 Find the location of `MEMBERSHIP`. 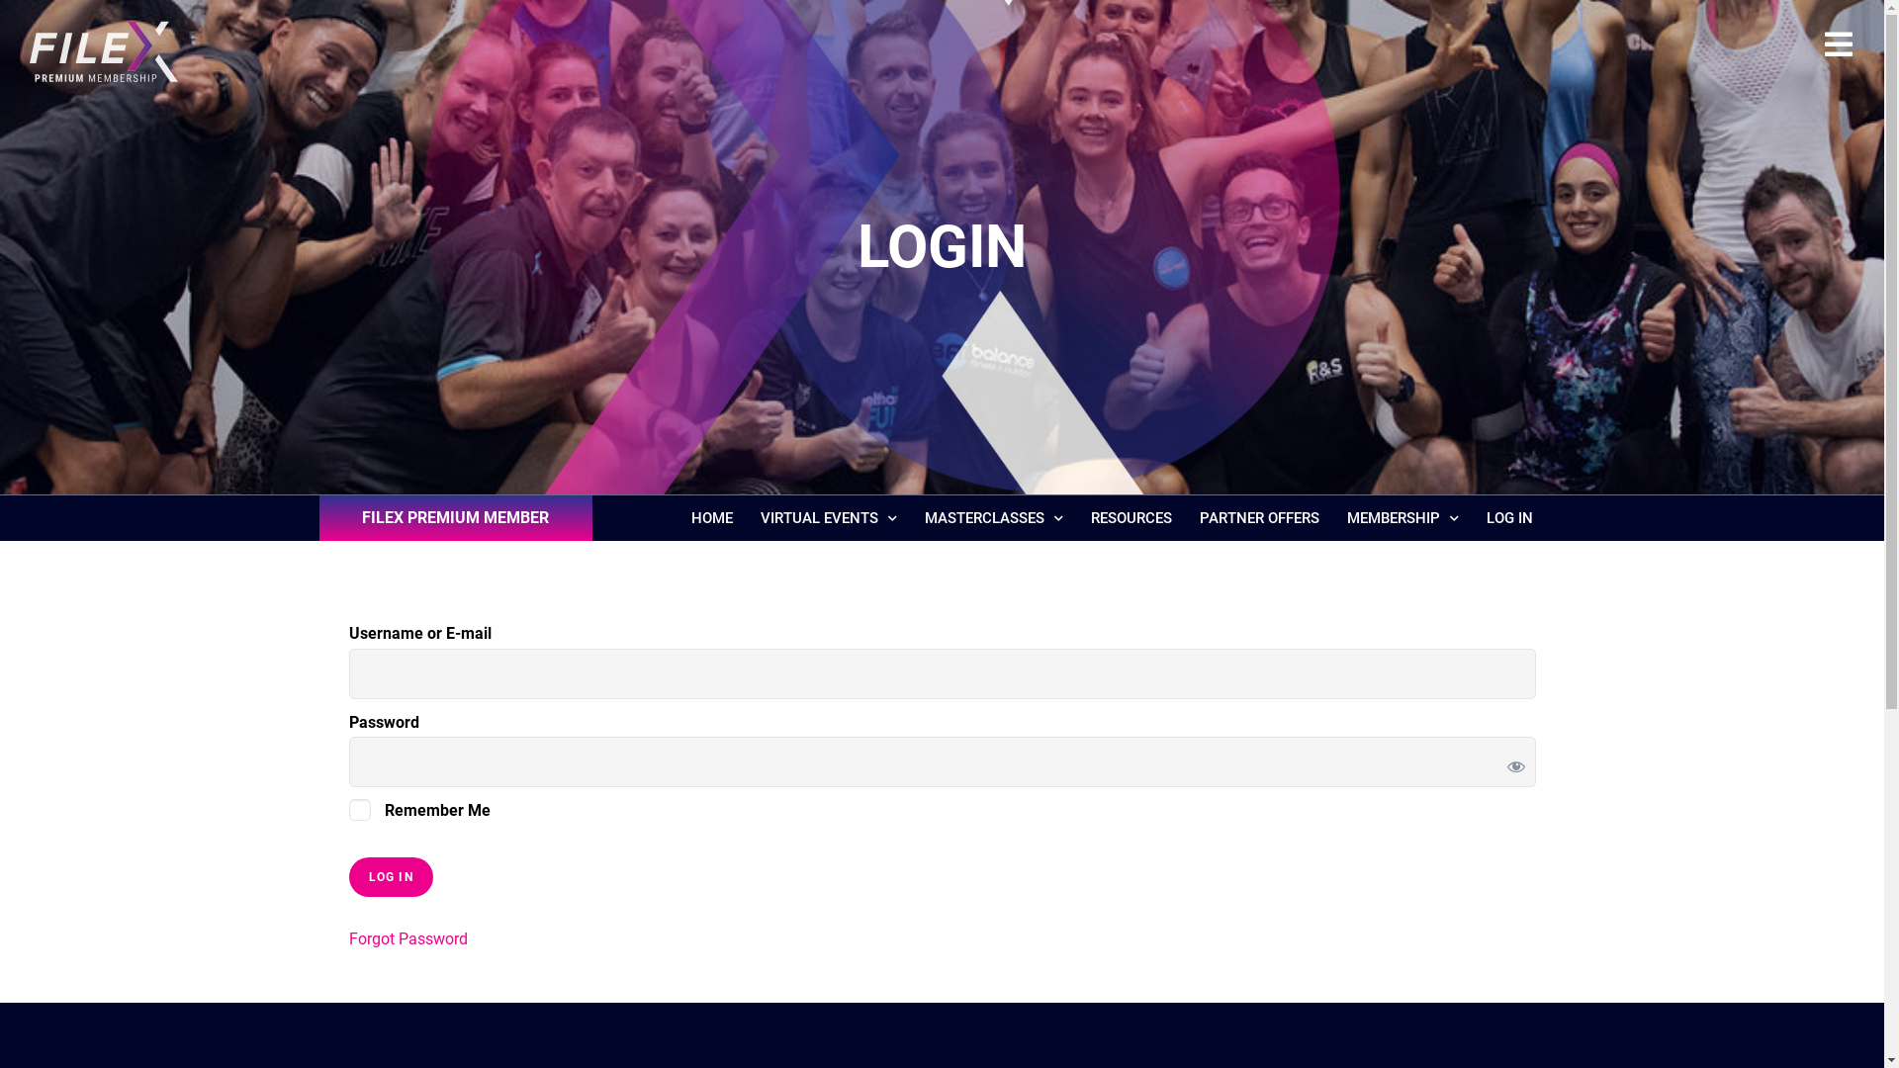

MEMBERSHIP is located at coordinates (1402, 518).